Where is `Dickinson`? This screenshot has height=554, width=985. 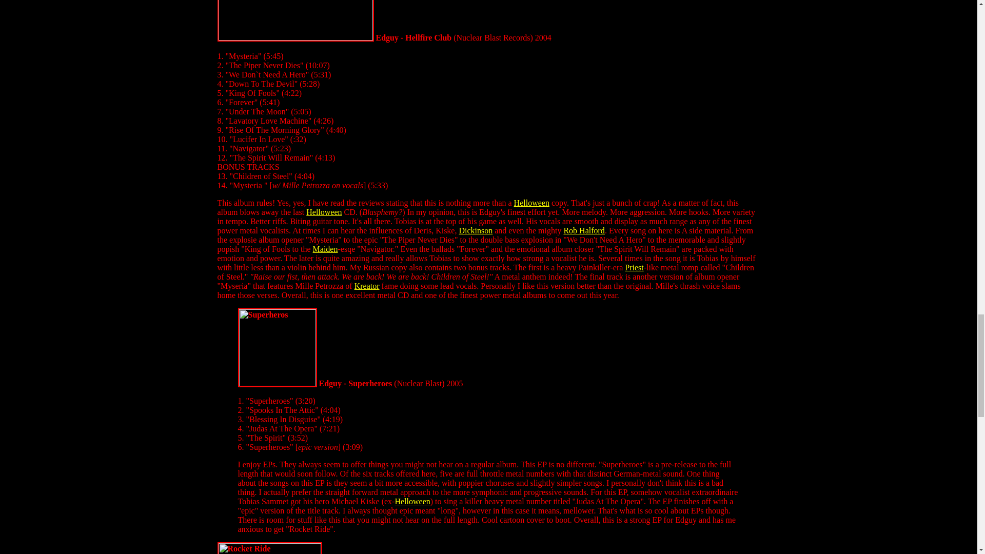
Dickinson is located at coordinates (476, 230).